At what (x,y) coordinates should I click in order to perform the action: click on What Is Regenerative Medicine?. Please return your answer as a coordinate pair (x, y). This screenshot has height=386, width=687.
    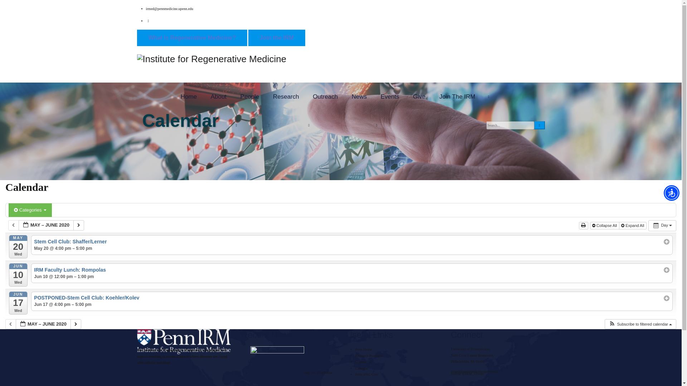
    Looking at the image, I should click on (192, 38).